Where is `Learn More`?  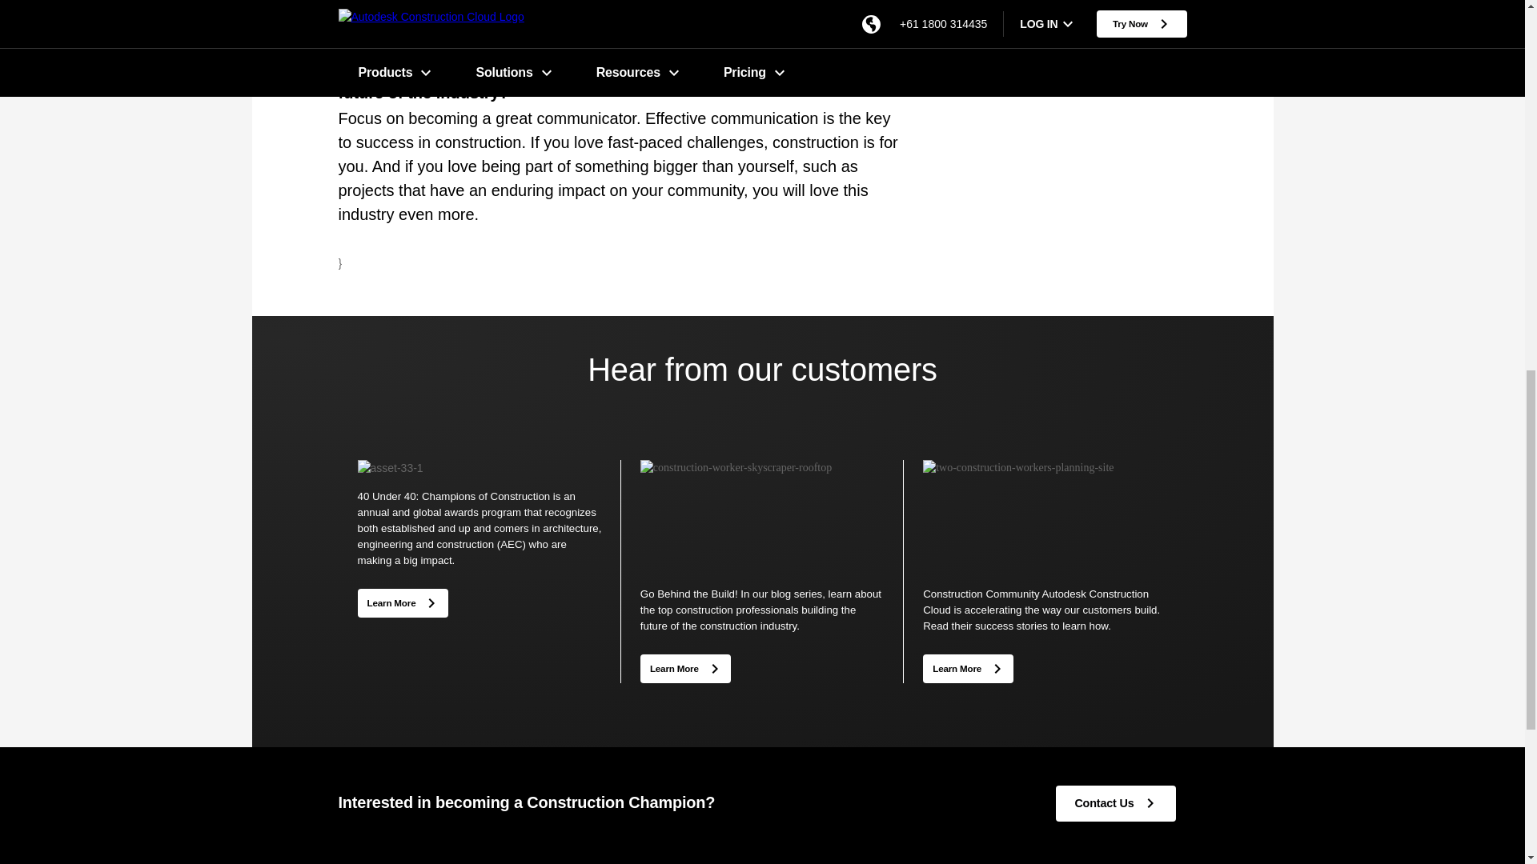
Learn More is located at coordinates (685, 669).